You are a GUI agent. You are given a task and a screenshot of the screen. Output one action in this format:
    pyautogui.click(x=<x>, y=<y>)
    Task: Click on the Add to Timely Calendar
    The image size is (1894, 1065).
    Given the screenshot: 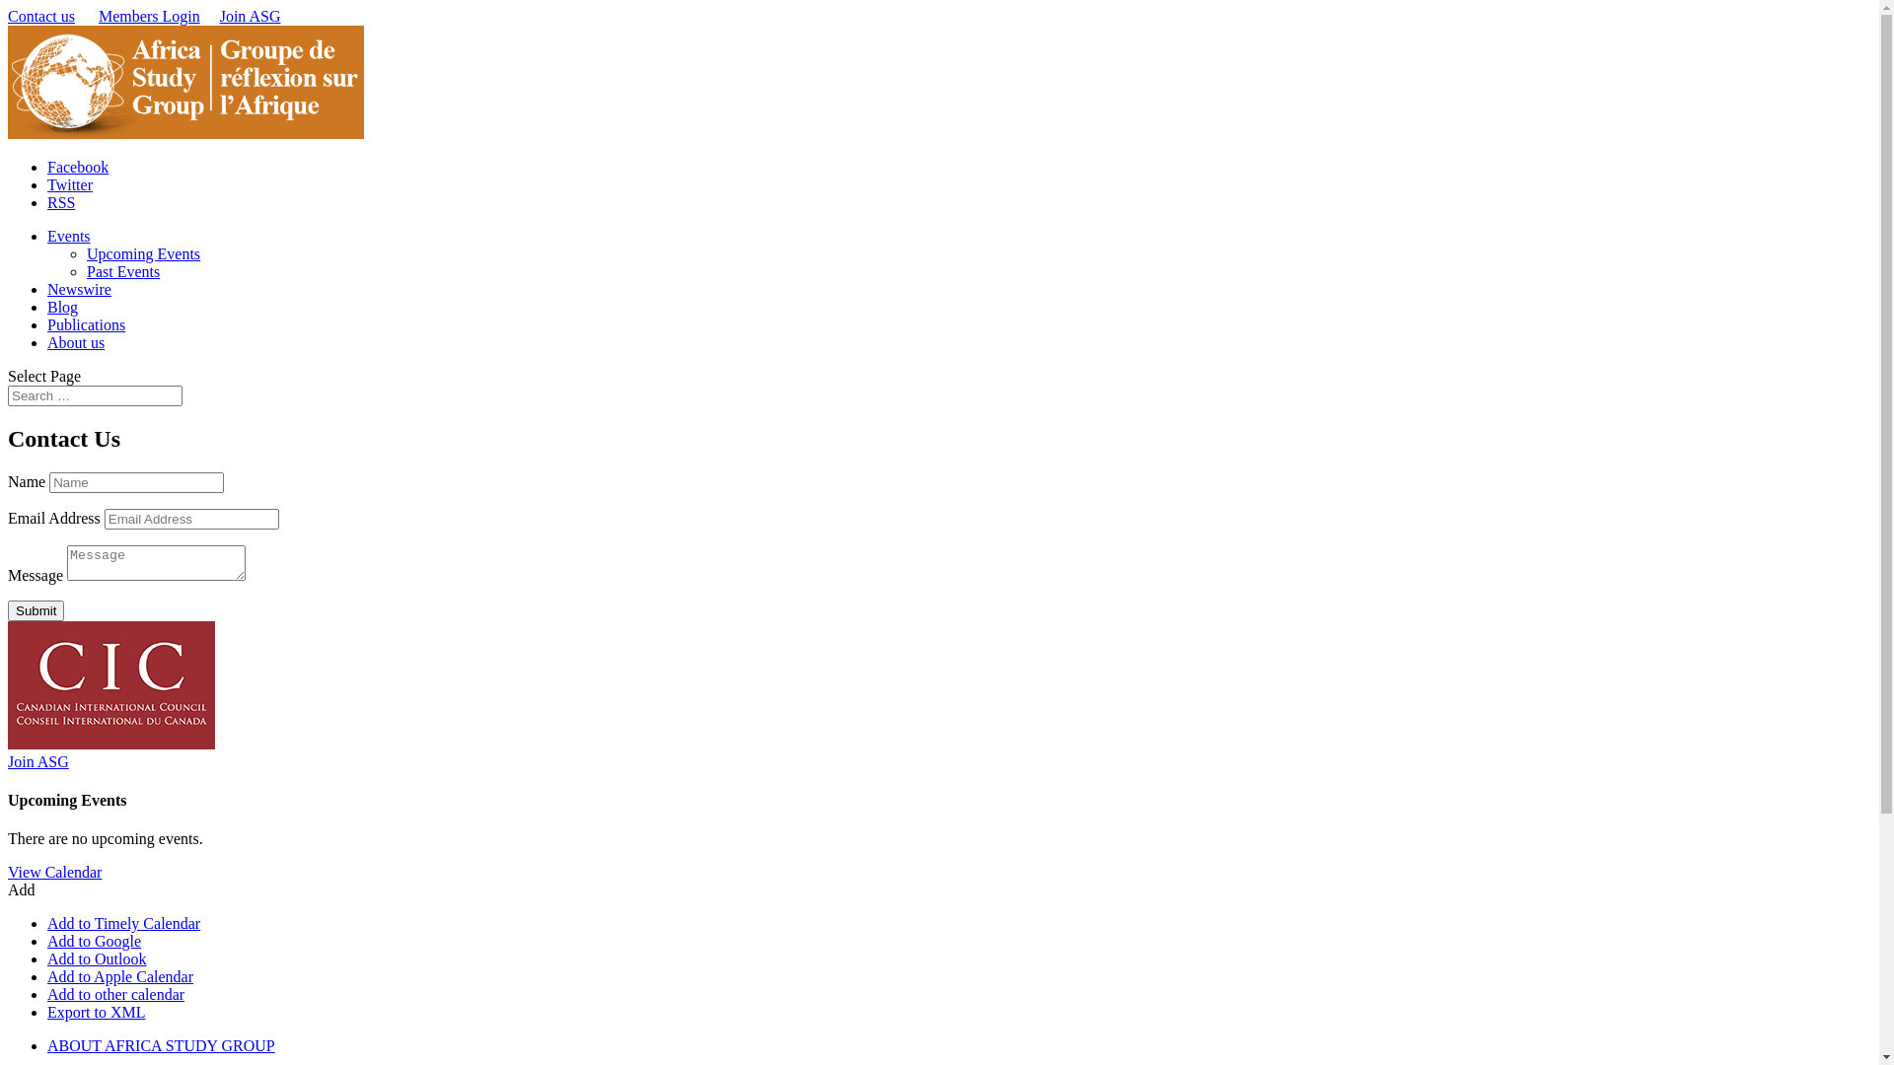 What is the action you would take?
    pyautogui.click(x=124, y=923)
    